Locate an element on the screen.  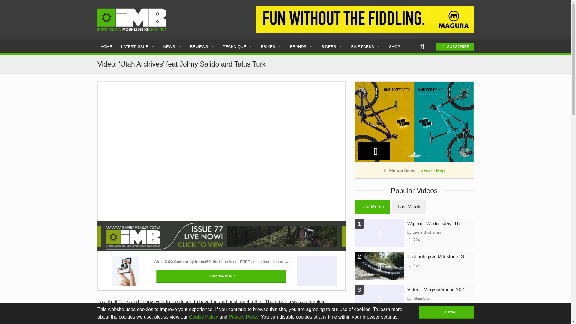
SKILLS is located at coordinates (238, 75).